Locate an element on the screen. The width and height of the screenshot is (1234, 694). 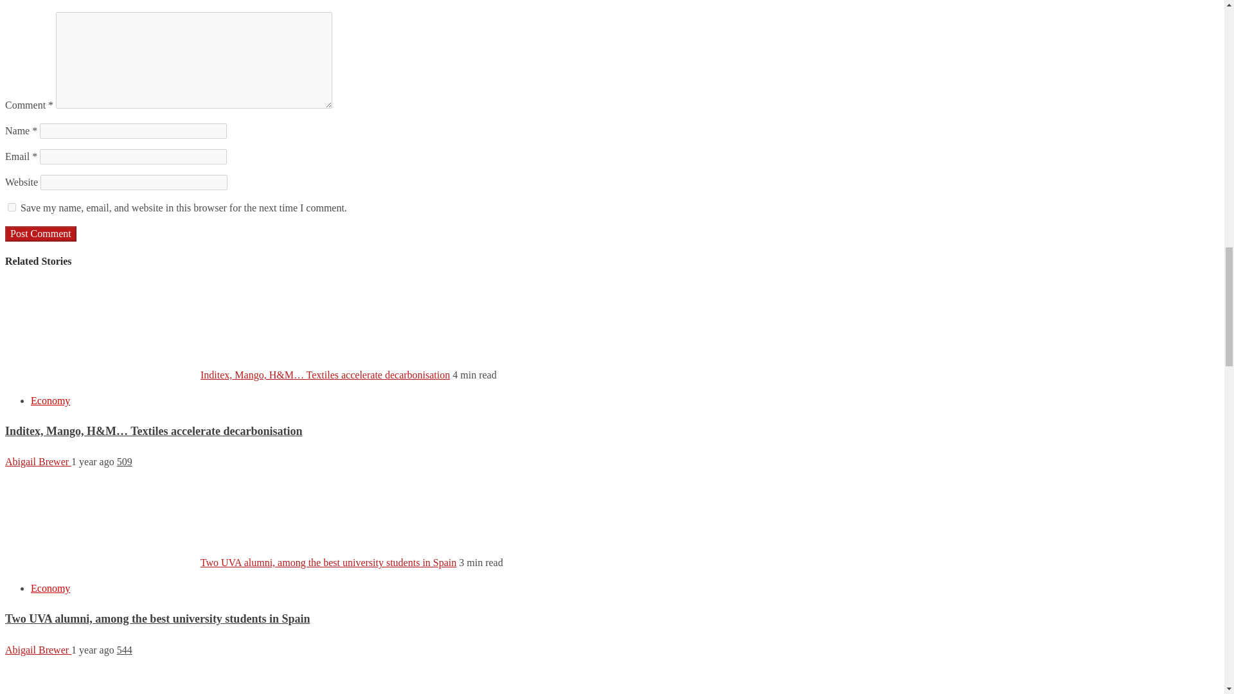
Abigail Brewer is located at coordinates (38, 650).